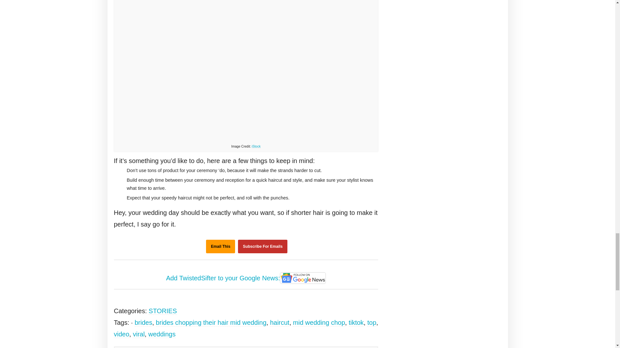  Describe the element at coordinates (143, 323) in the screenshot. I see `brides` at that location.